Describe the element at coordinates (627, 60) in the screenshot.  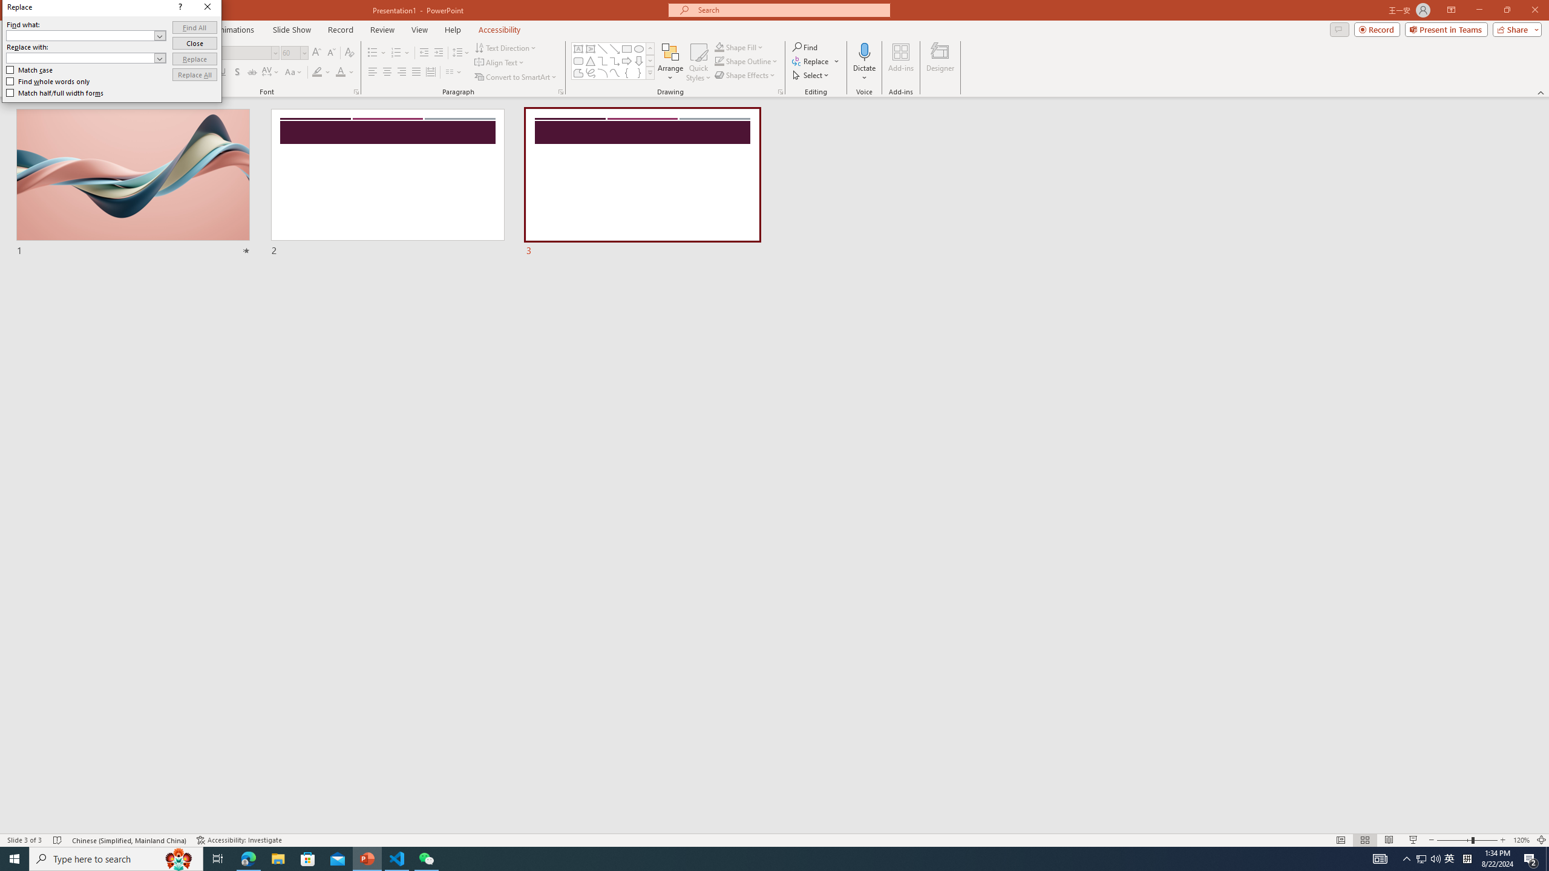
I see `Arrow: Right` at that location.